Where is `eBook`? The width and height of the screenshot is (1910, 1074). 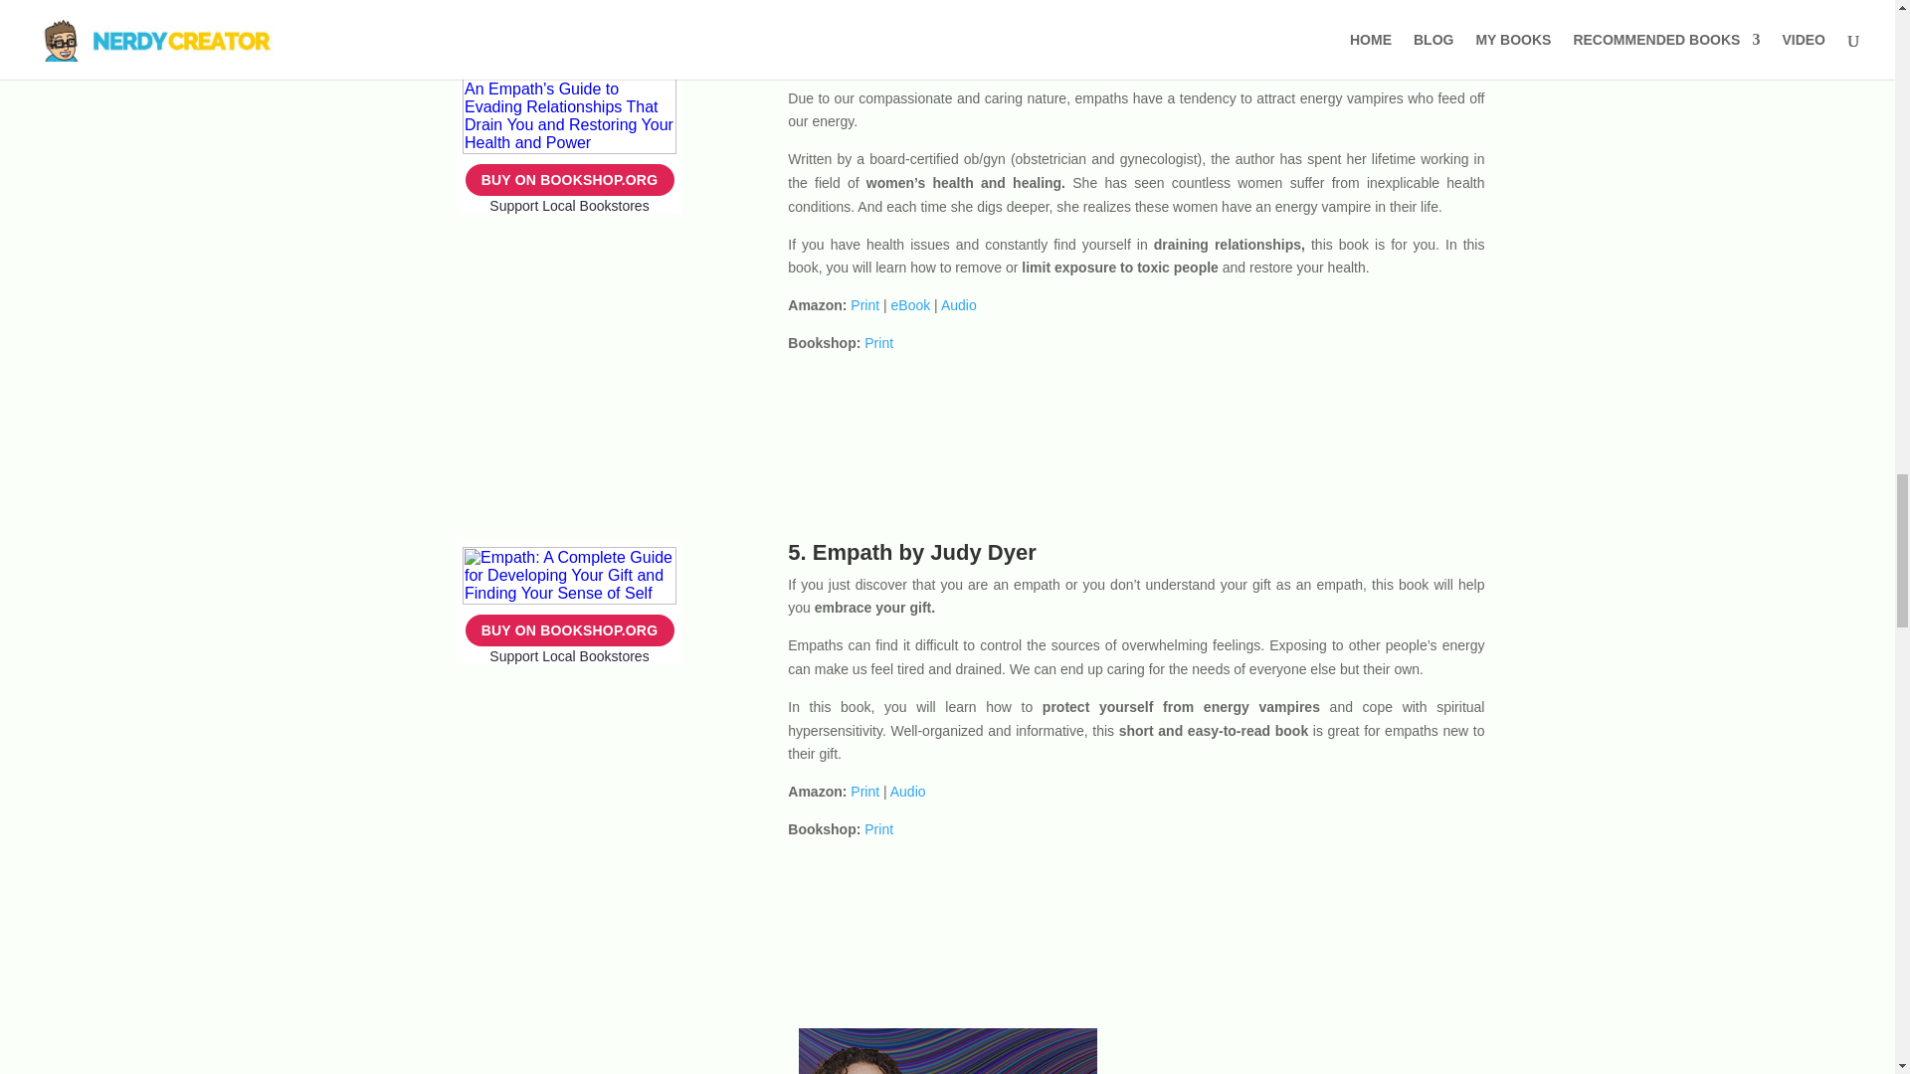
eBook is located at coordinates (911, 305).